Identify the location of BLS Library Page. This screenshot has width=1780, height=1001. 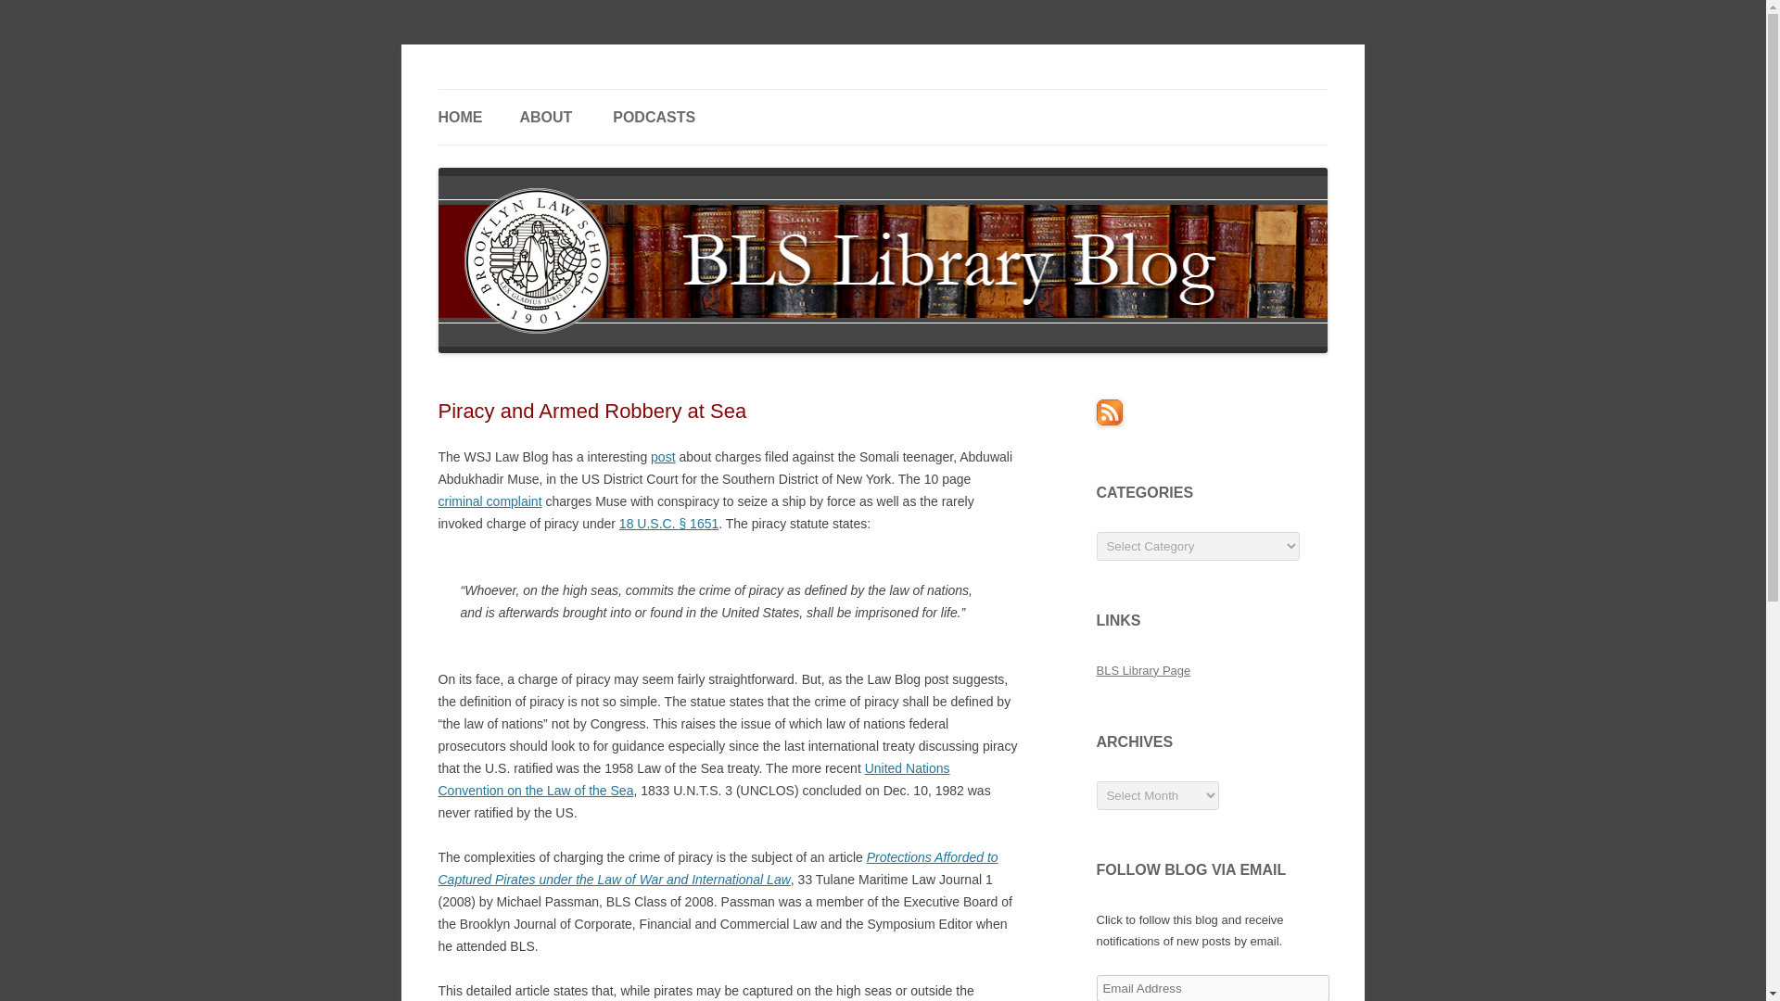
(1143, 671).